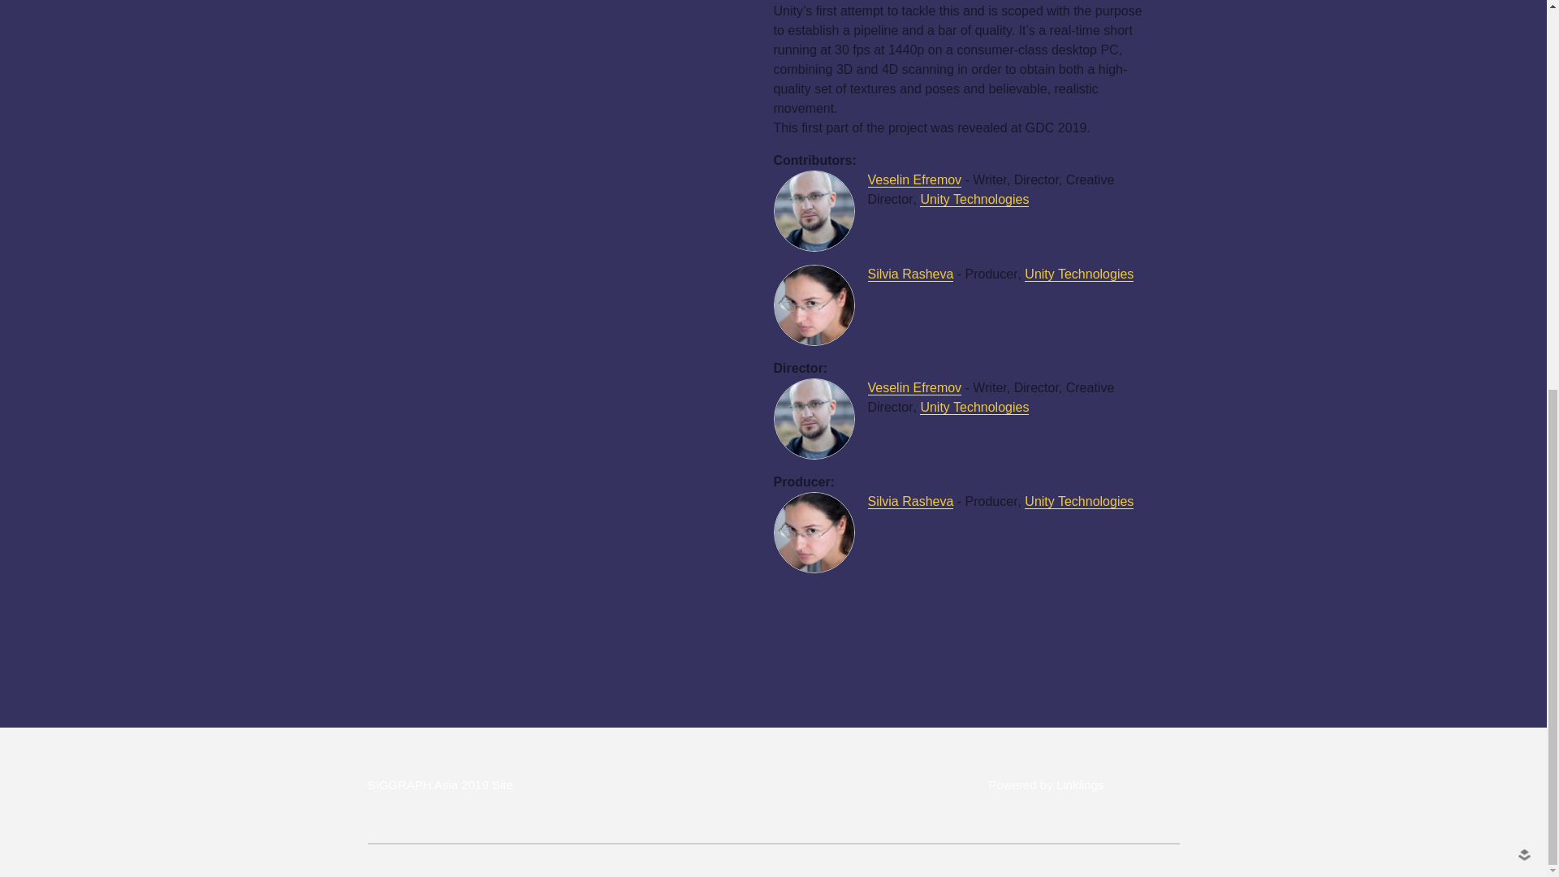  What do you see at coordinates (914, 388) in the screenshot?
I see `Veselin Efremov` at bounding box center [914, 388].